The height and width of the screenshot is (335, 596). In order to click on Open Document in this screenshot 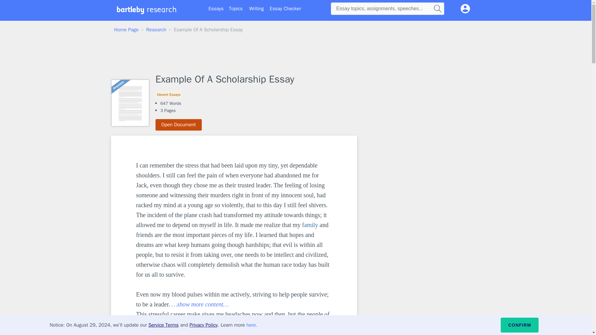, I will do `click(179, 125)`.